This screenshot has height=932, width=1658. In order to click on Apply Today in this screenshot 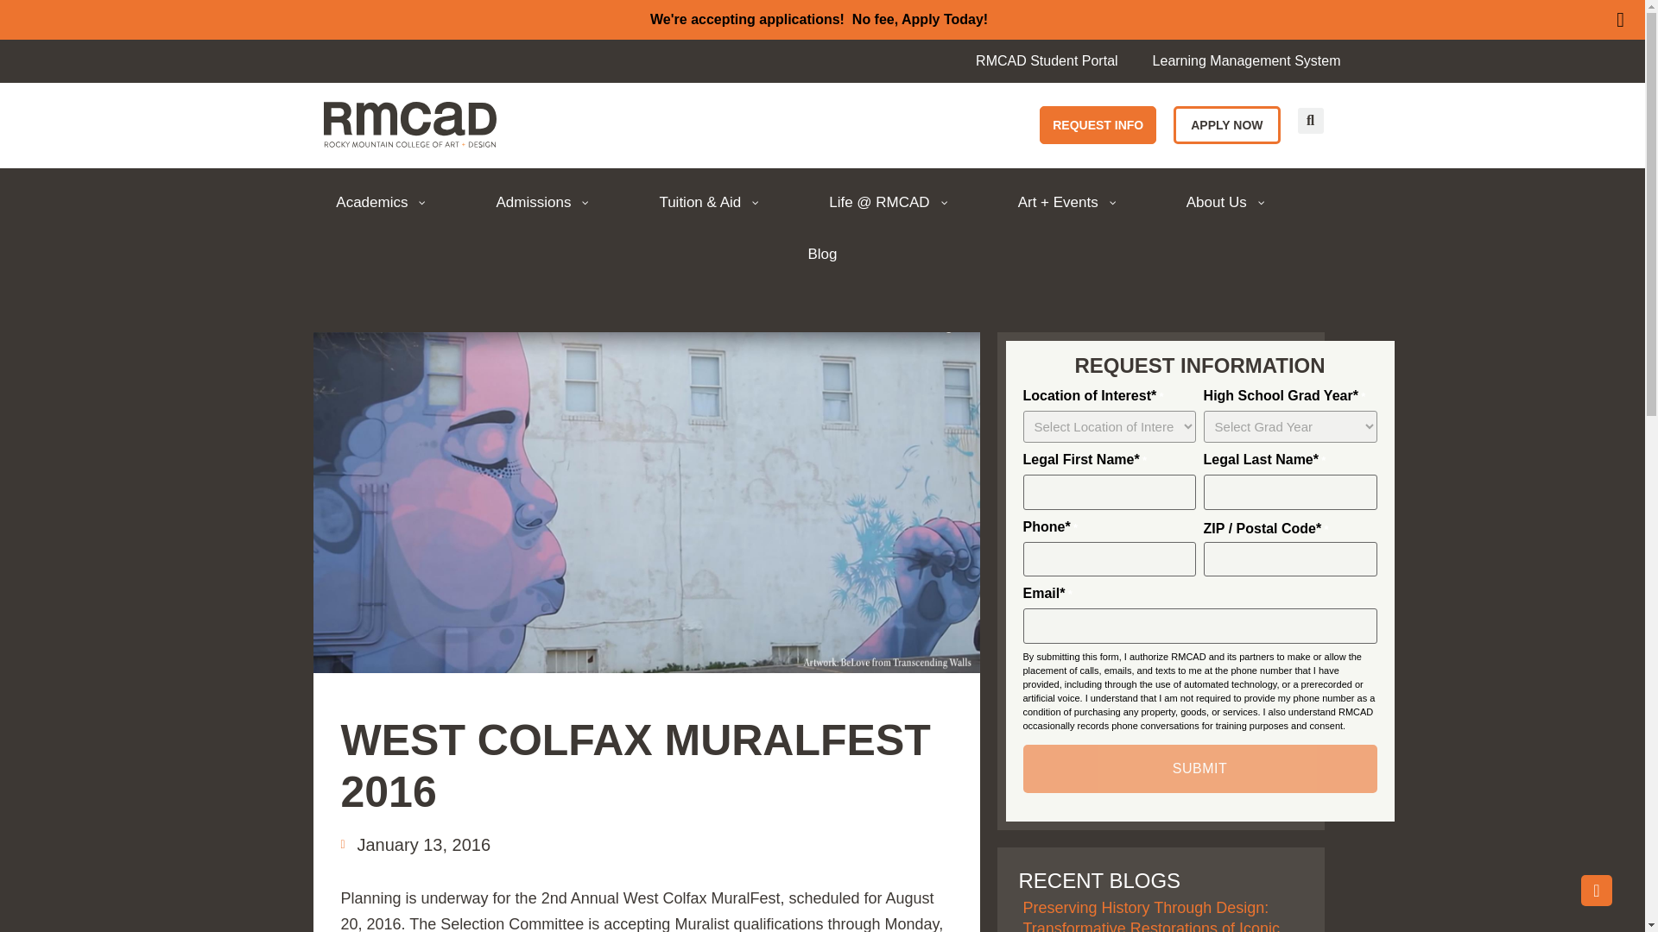, I will do `click(942, 19)`.